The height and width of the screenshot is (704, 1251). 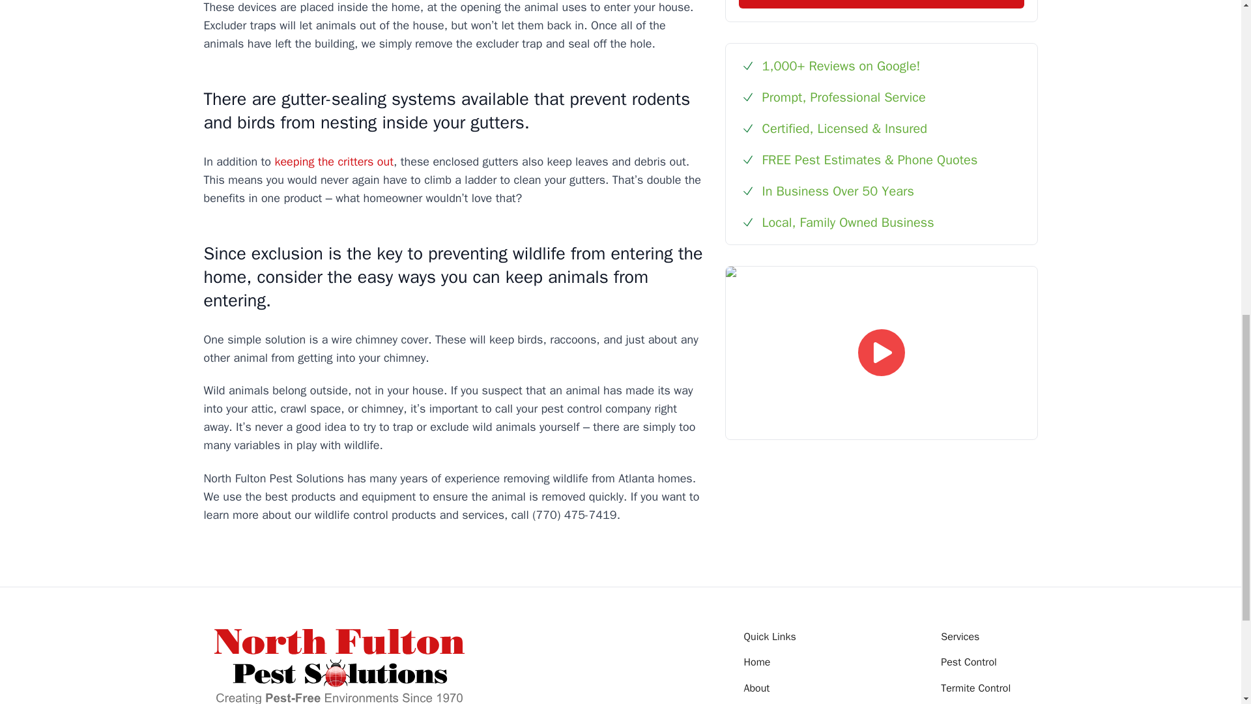 I want to click on About, so click(x=757, y=688).